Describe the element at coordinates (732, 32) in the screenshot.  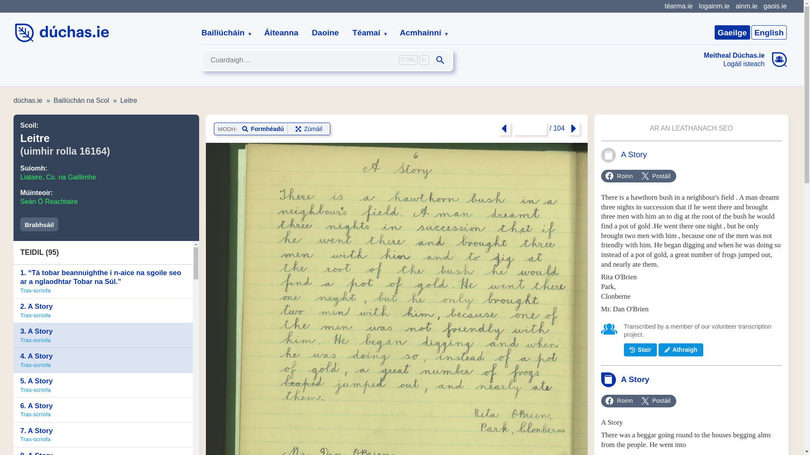
I see `Gaeilge` at that location.